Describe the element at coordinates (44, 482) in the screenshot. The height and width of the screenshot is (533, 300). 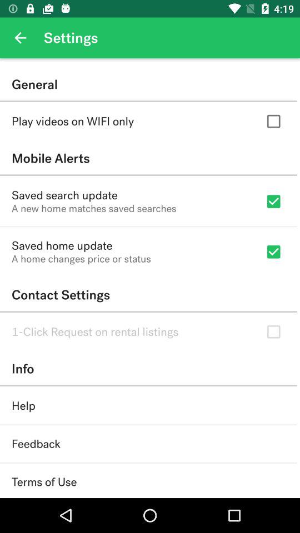
I see `jump to the terms of use icon` at that location.